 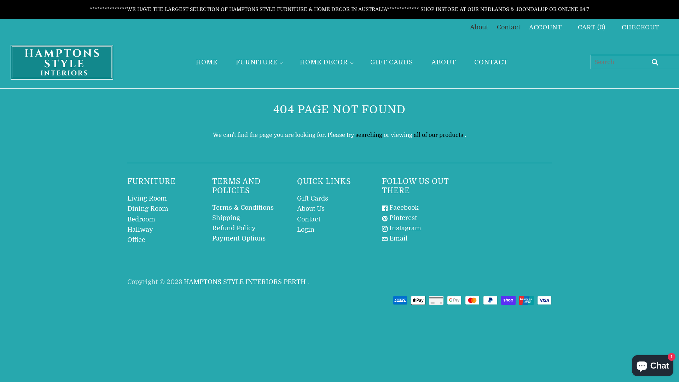 What do you see at coordinates (400, 208) in the screenshot?
I see `Facebook` at bounding box center [400, 208].